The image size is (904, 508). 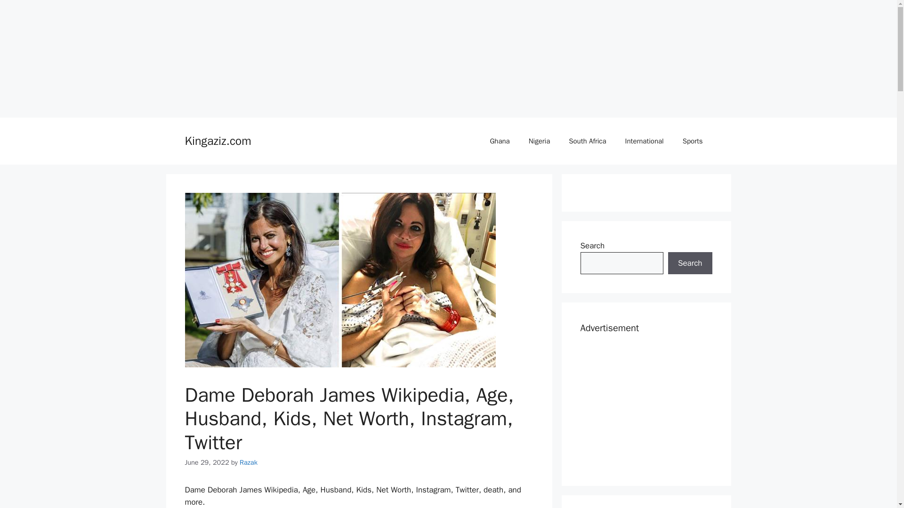 What do you see at coordinates (693, 141) in the screenshot?
I see `Sports` at bounding box center [693, 141].